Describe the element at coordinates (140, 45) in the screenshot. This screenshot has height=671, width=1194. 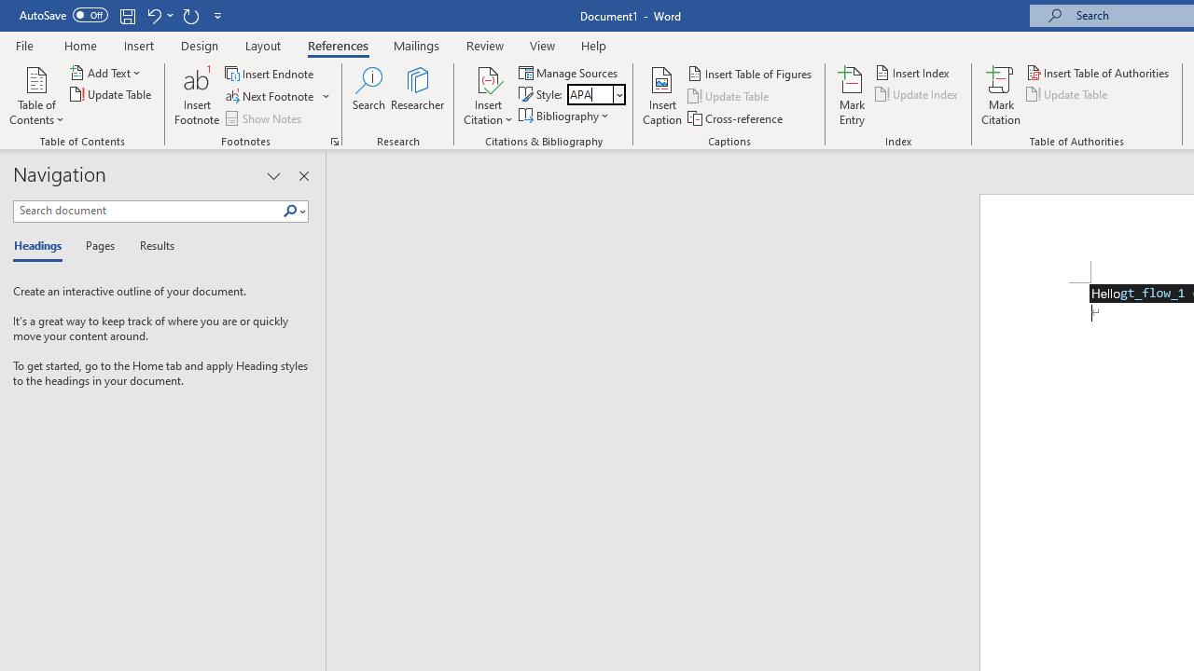
I see `Insert` at that location.